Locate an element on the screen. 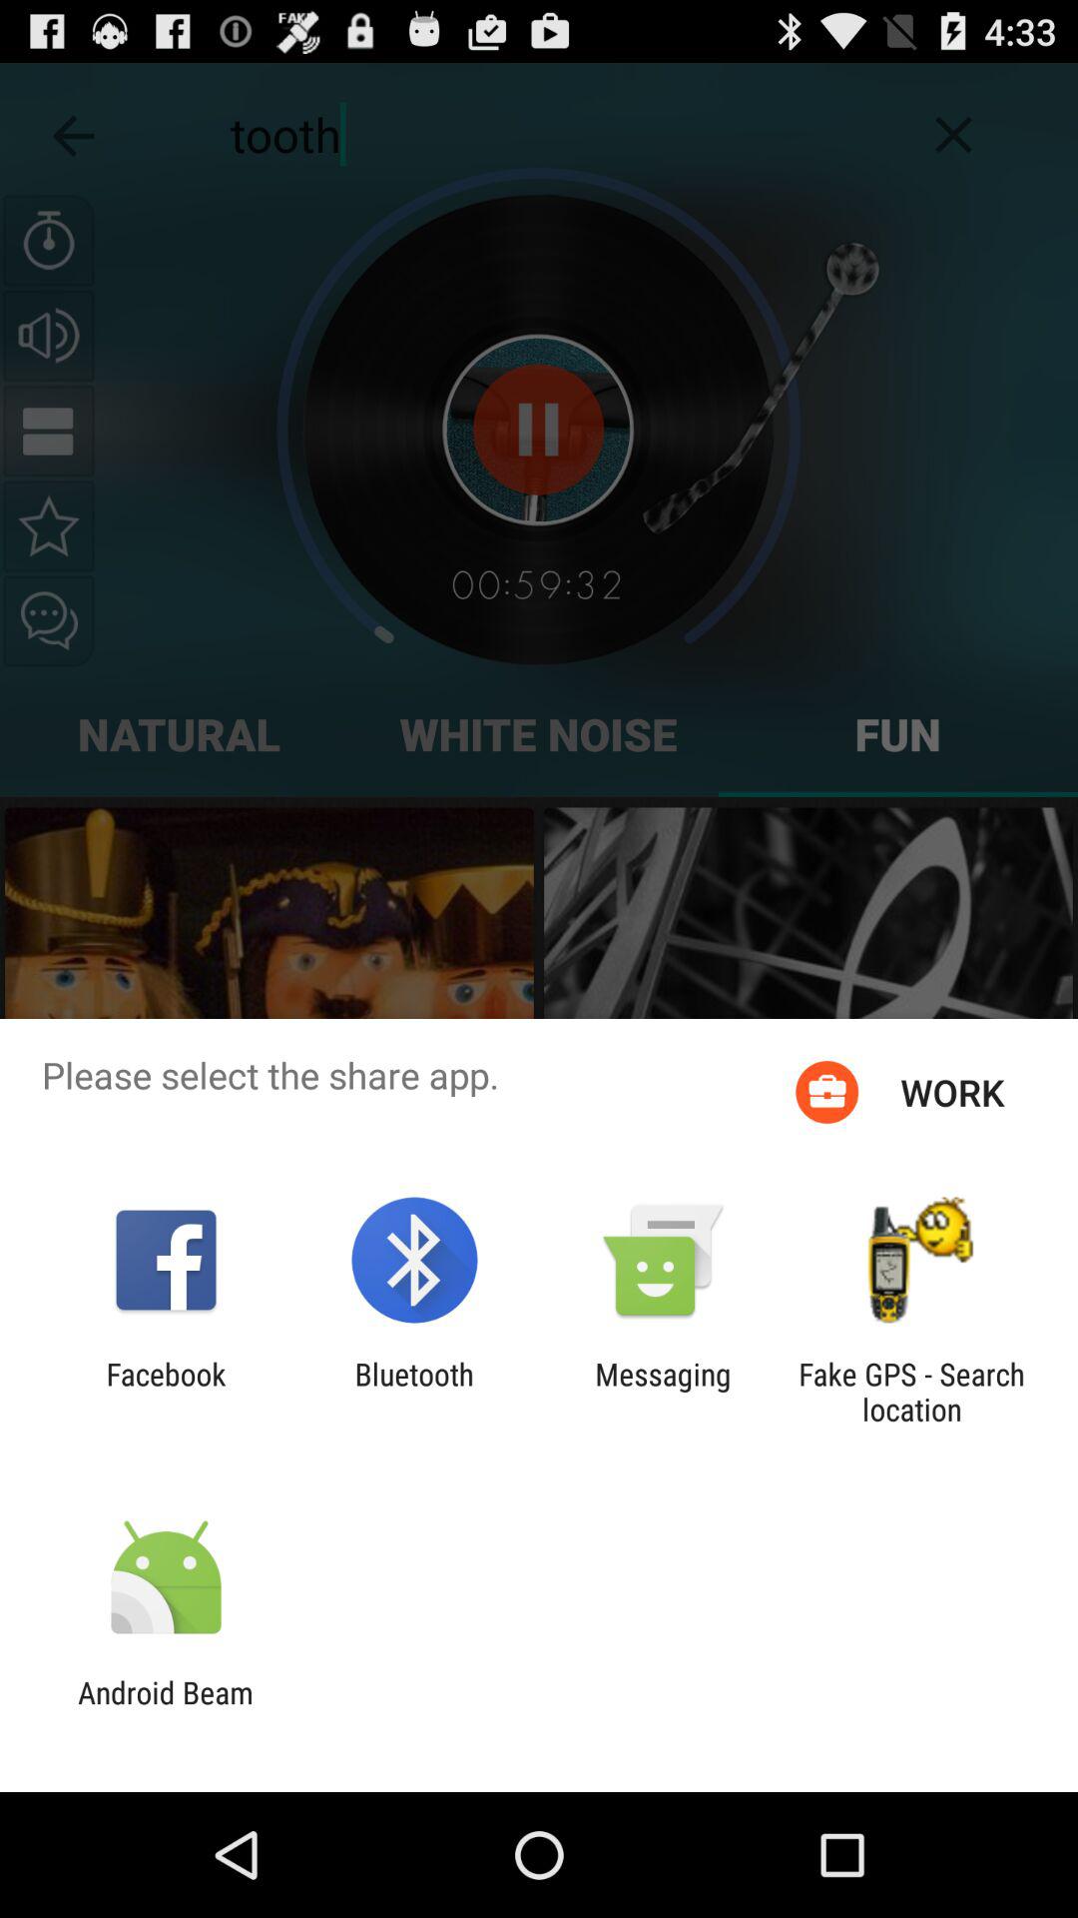 The height and width of the screenshot is (1918, 1078). launch item next to the messaging icon is located at coordinates (911, 1392).